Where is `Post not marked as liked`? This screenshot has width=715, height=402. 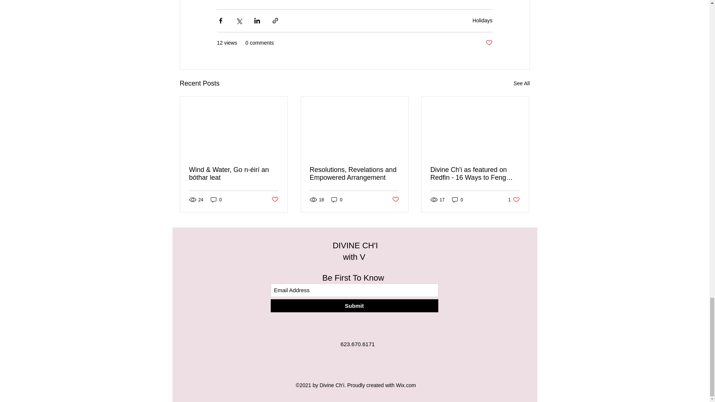 Post not marked as liked is located at coordinates (489, 43).